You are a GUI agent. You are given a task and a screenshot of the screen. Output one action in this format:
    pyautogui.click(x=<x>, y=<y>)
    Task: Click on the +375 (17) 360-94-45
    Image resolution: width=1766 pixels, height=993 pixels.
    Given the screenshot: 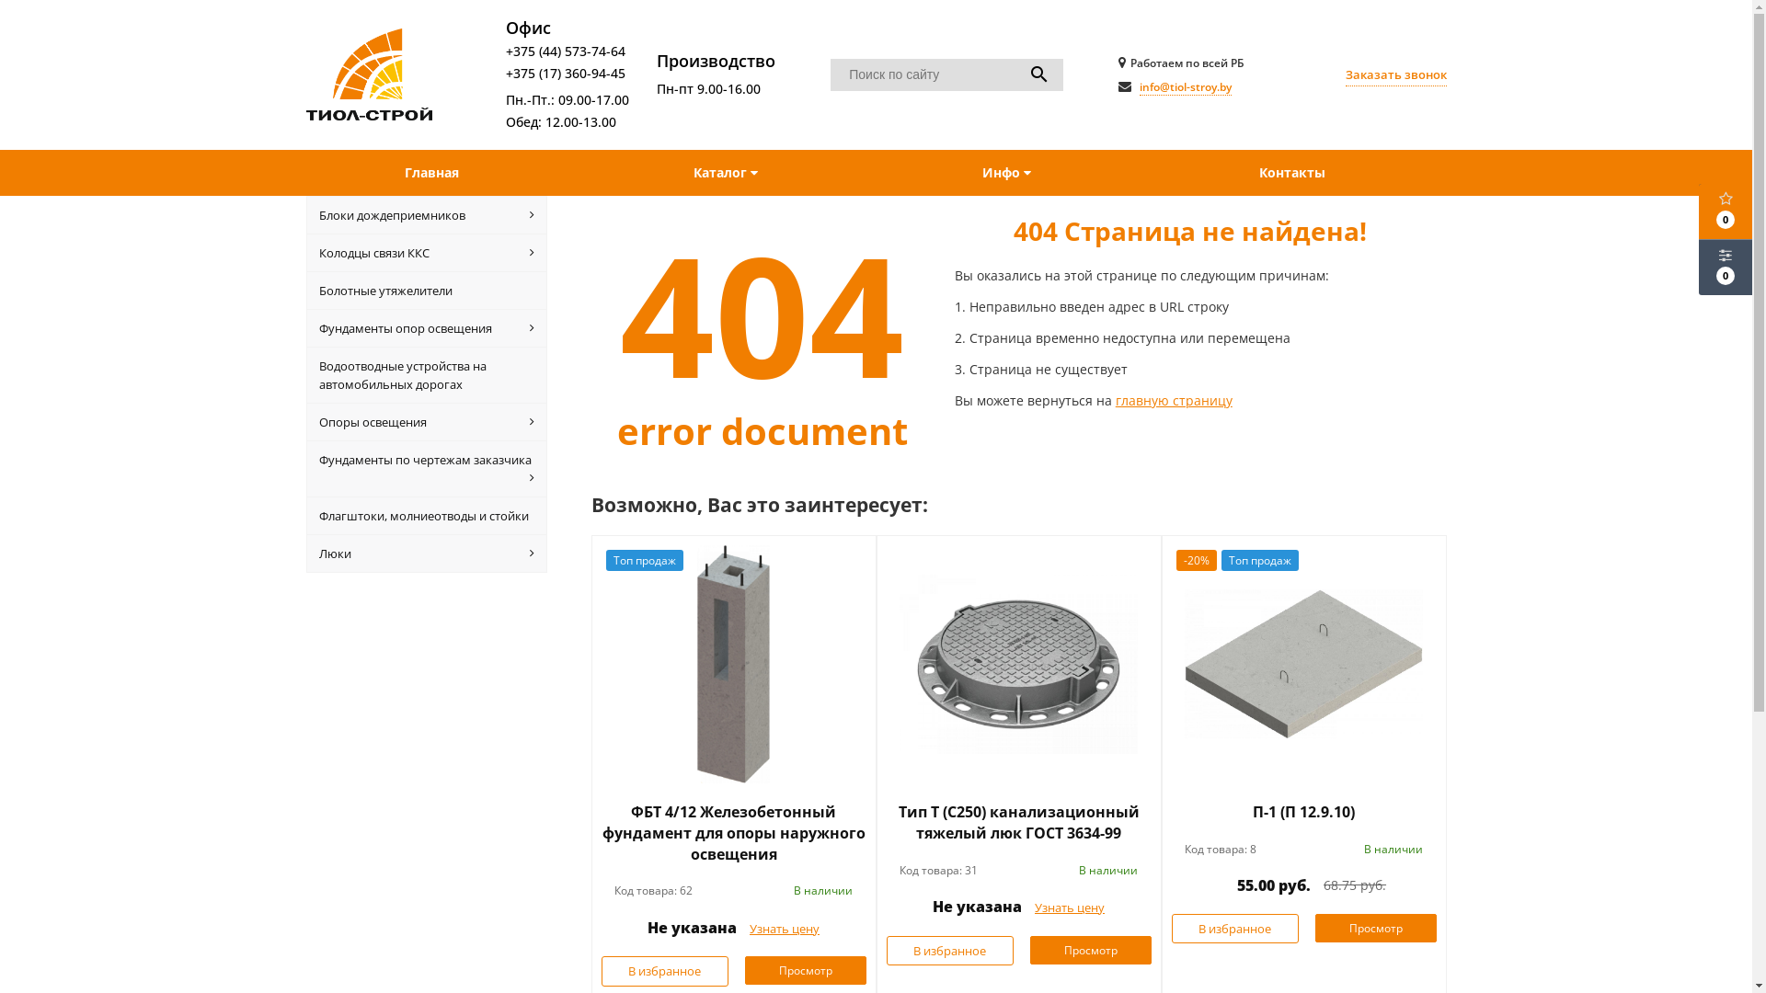 What is the action you would take?
    pyautogui.click(x=566, y=74)
    